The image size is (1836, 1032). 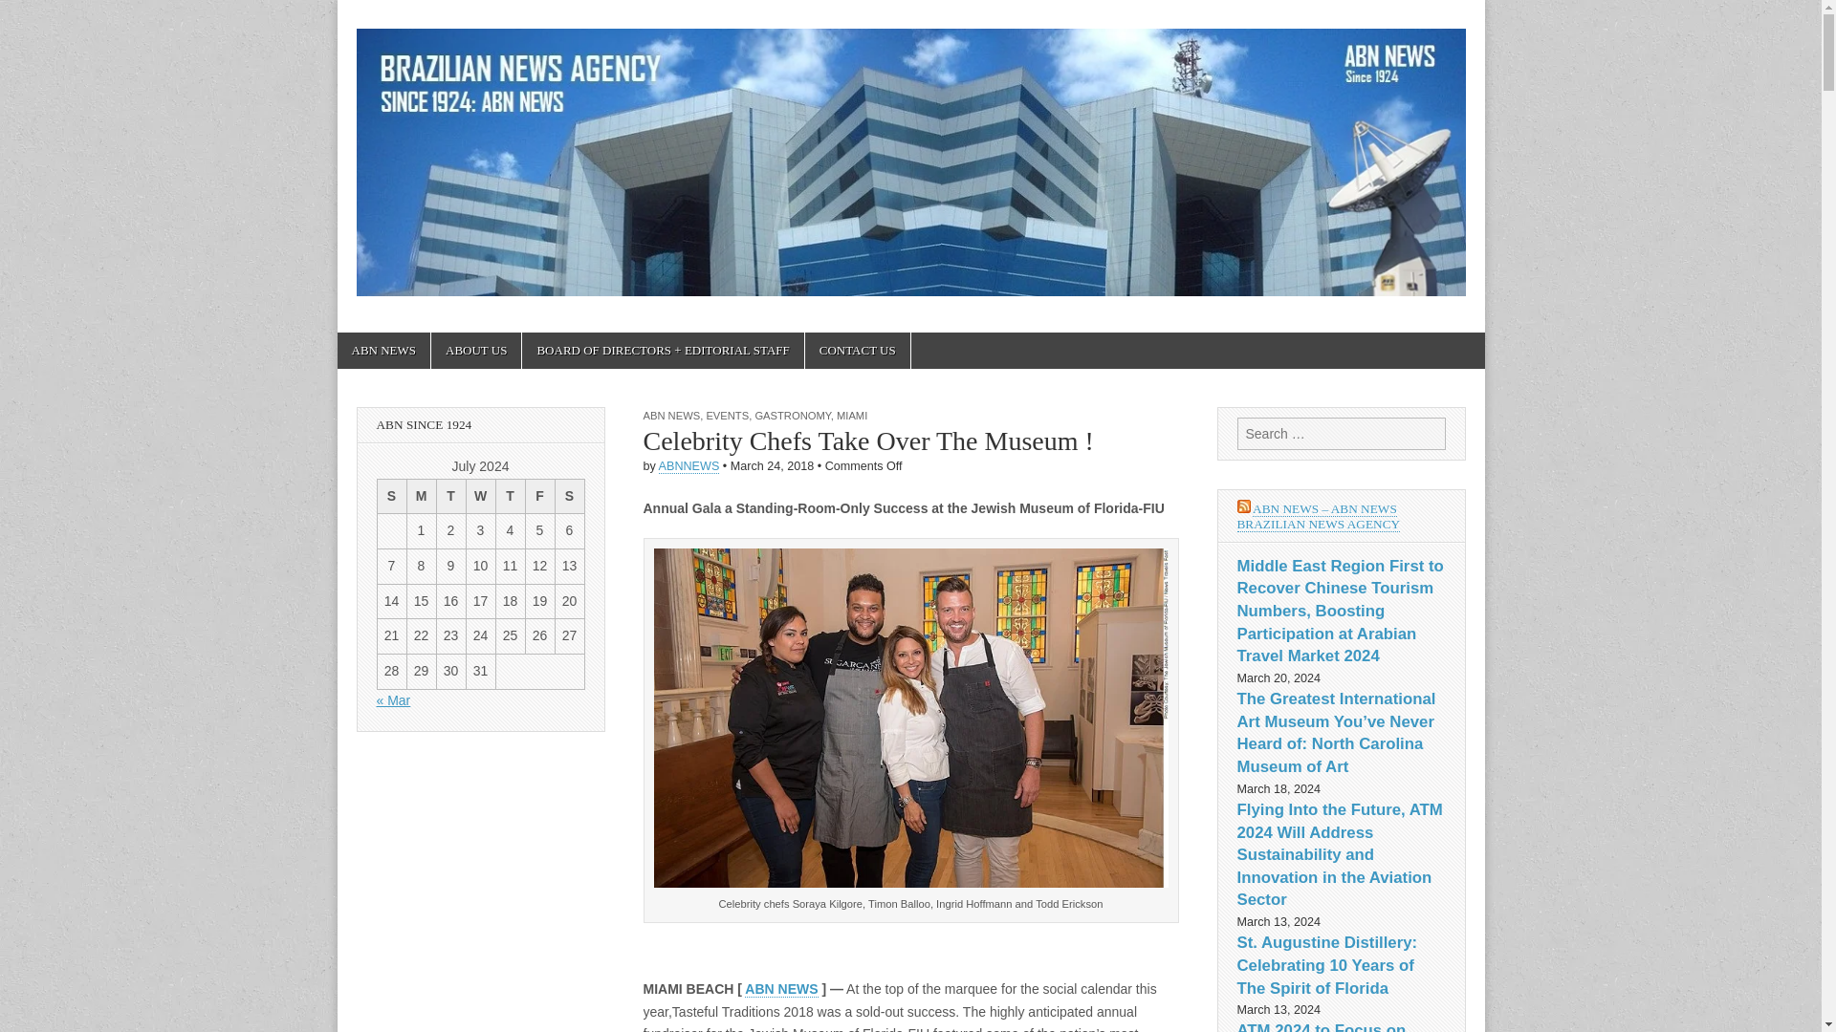 What do you see at coordinates (476, 350) in the screenshot?
I see `ABOUT US` at bounding box center [476, 350].